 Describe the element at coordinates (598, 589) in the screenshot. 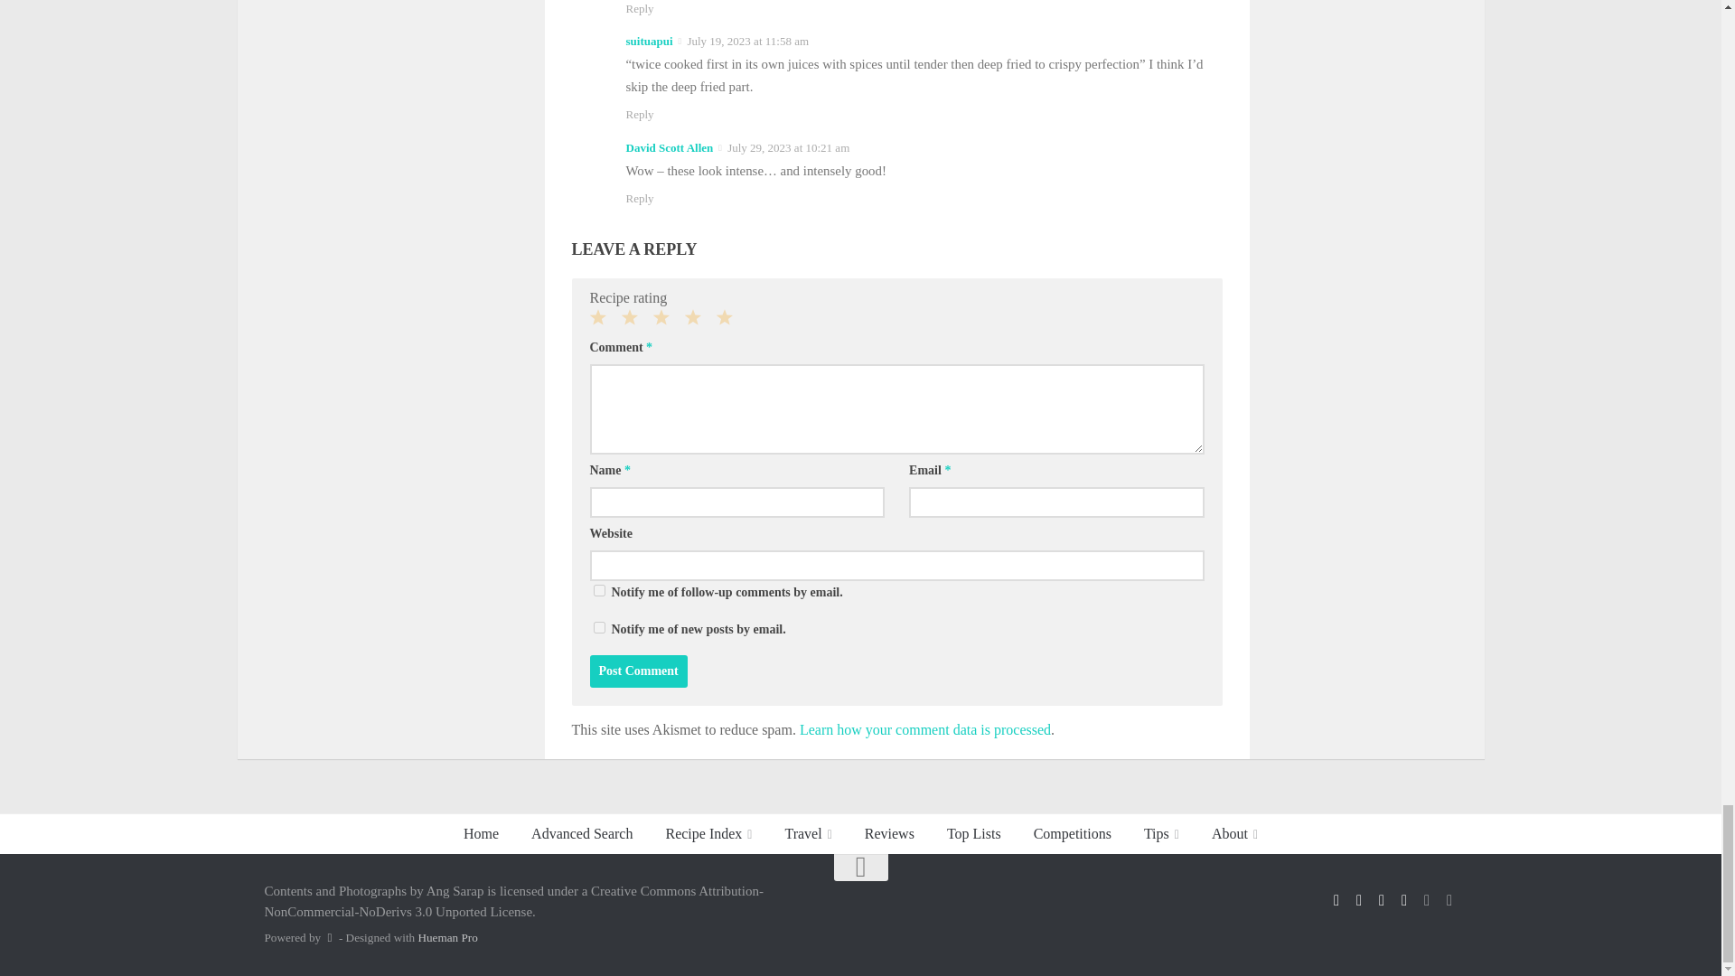

I see `subscribe` at that location.